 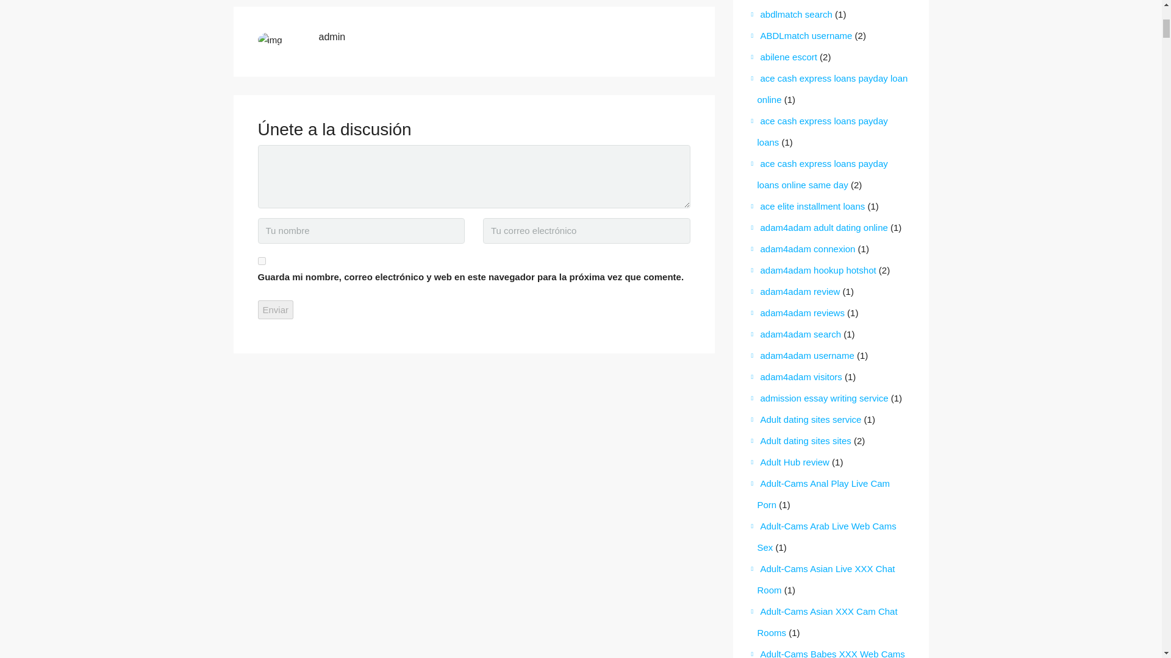 What do you see at coordinates (261, 261) in the screenshot?
I see `yes` at bounding box center [261, 261].